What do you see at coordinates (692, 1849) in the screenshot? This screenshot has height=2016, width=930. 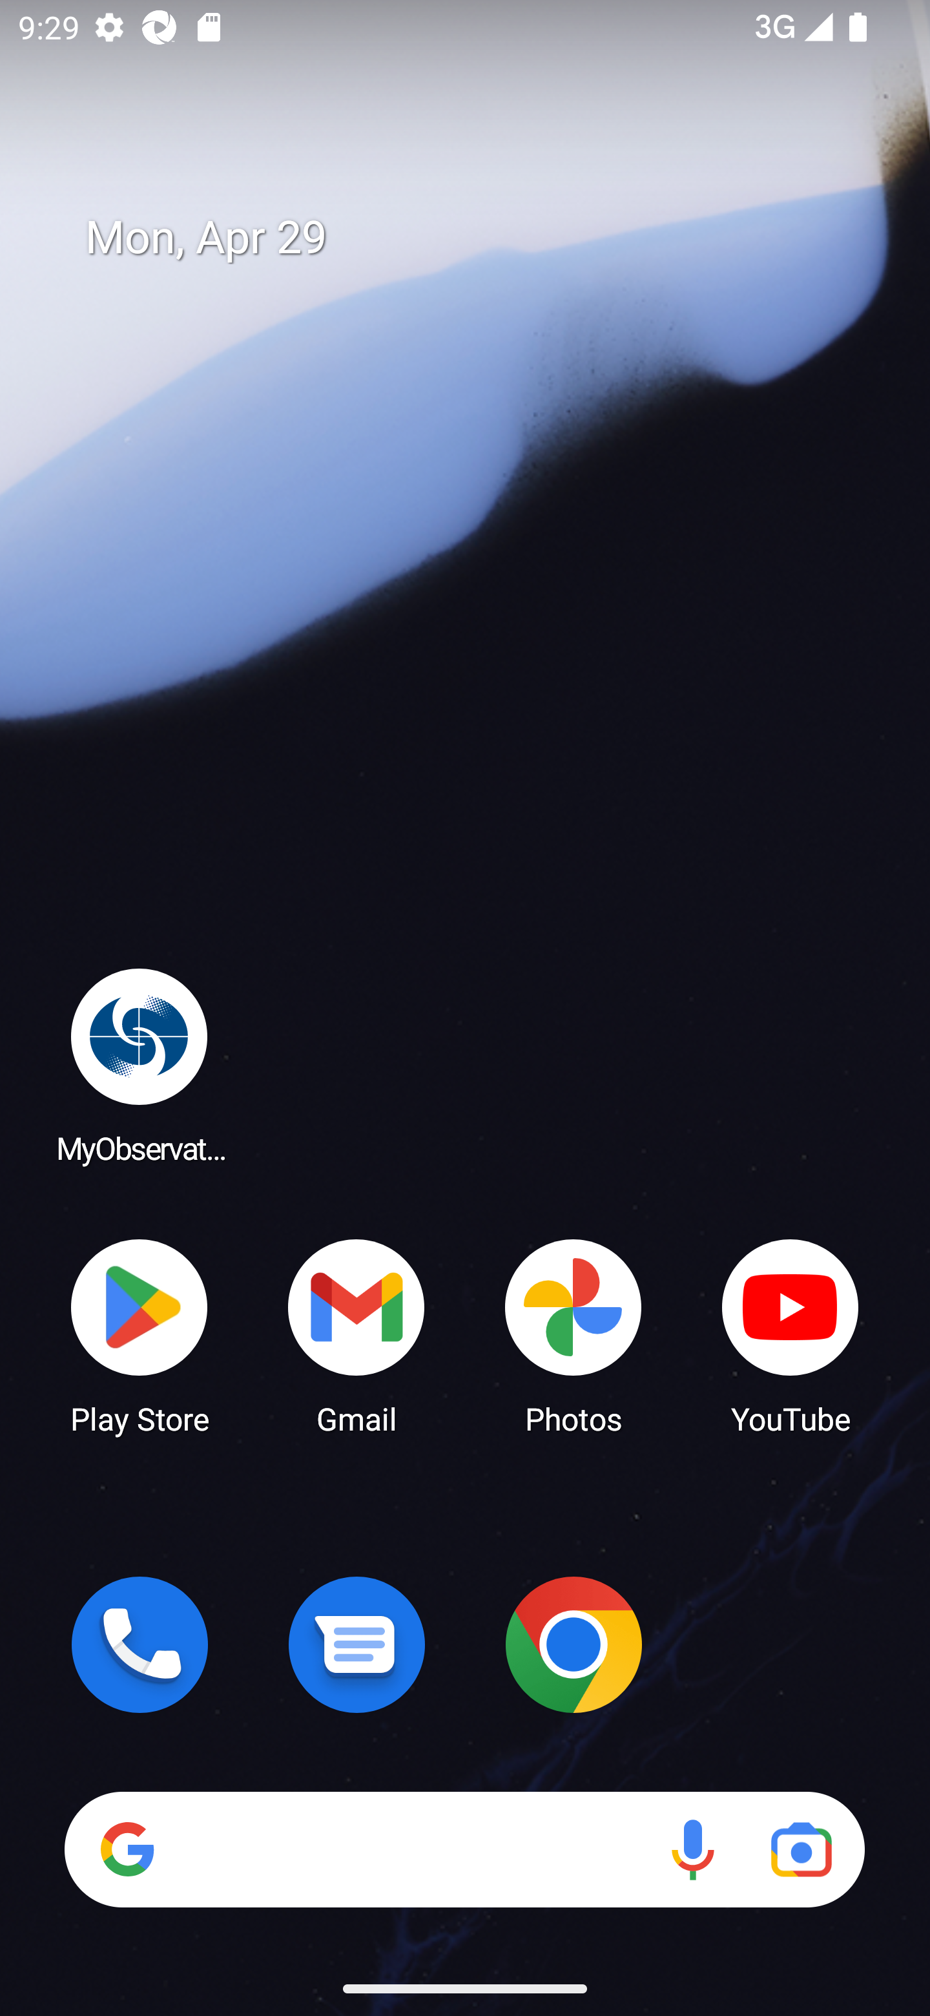 I see `Voice search` at bounding box center [692, 1849].